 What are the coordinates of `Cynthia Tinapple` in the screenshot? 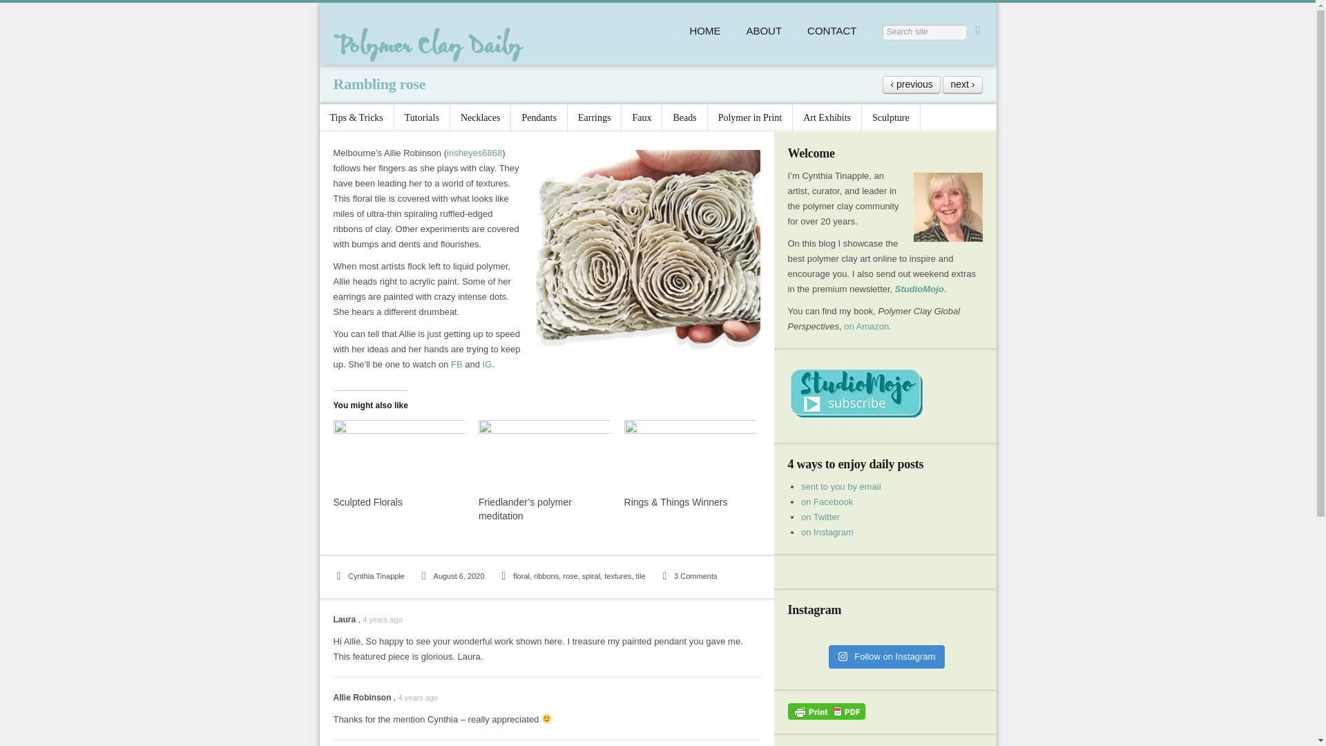 It's located at (368, 576).